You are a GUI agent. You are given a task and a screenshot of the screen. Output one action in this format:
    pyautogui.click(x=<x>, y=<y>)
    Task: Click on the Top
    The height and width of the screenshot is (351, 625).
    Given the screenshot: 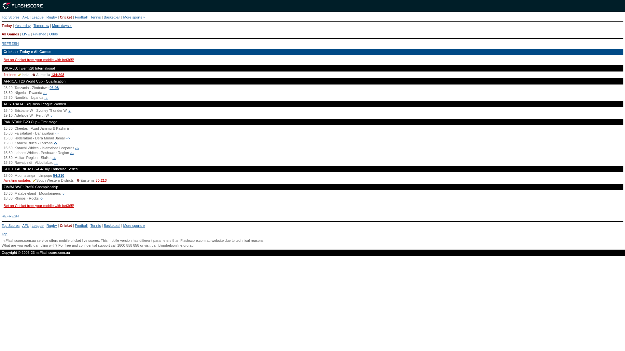 What is the action you would take?
    pyautogui.click(x=5, y=234)
    